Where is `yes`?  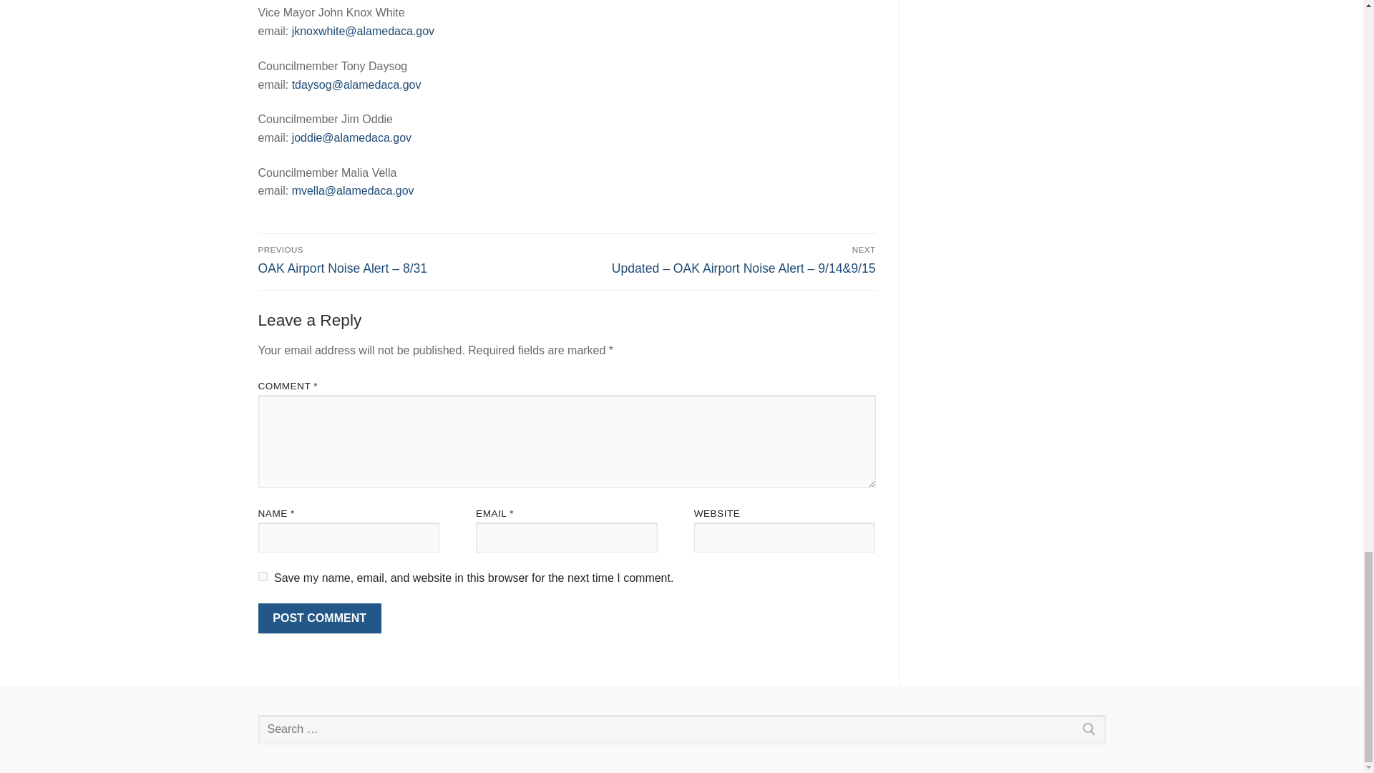 yes is located at coordinates (262, 577).